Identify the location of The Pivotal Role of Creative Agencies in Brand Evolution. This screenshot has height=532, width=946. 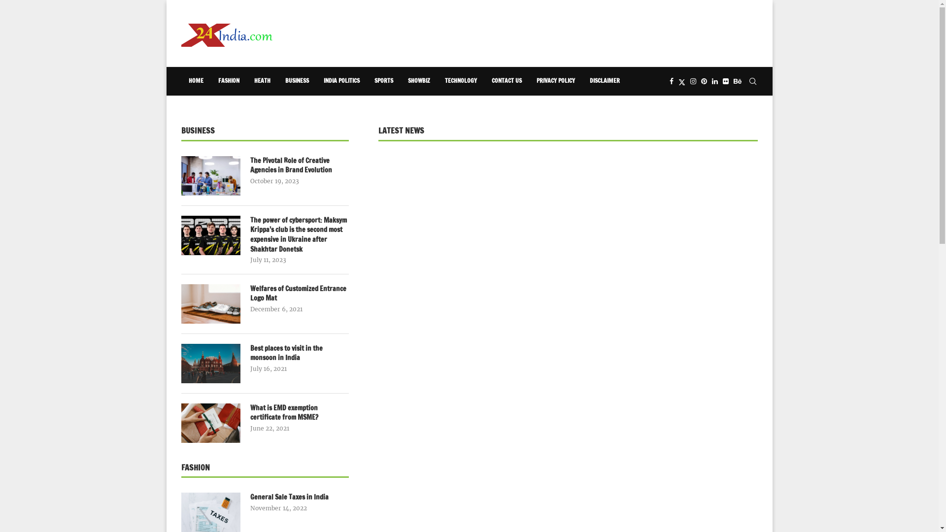
(211, 176).